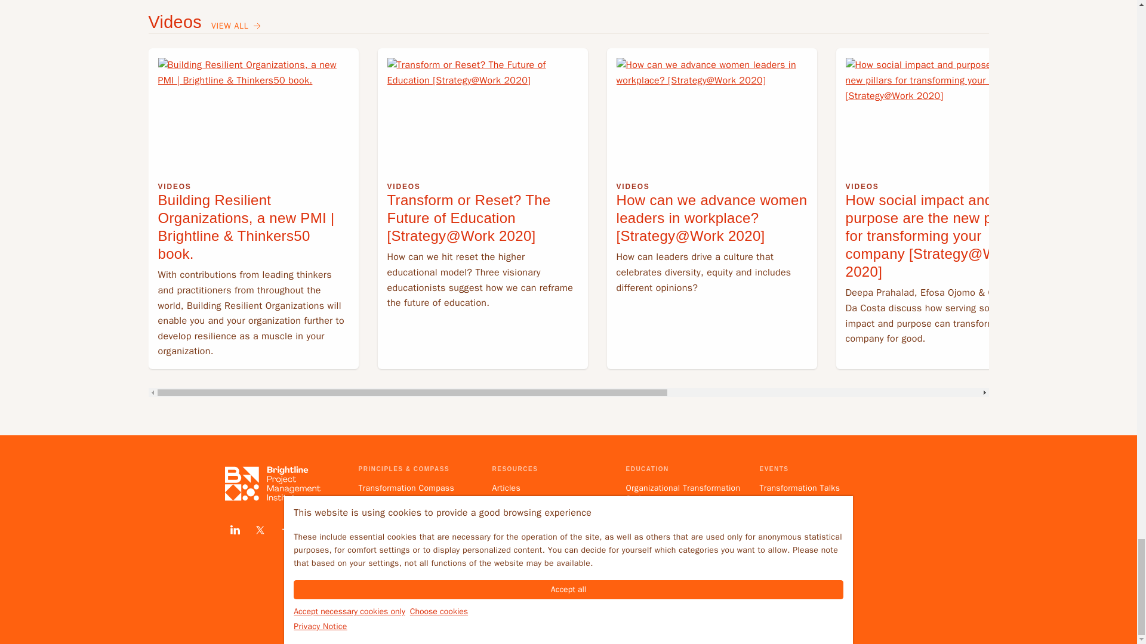 The width and height of the screenshot is (1146, 644). Describe the element at coordinates (272, 483) in the screenshot. I see `Back to home` at that location.